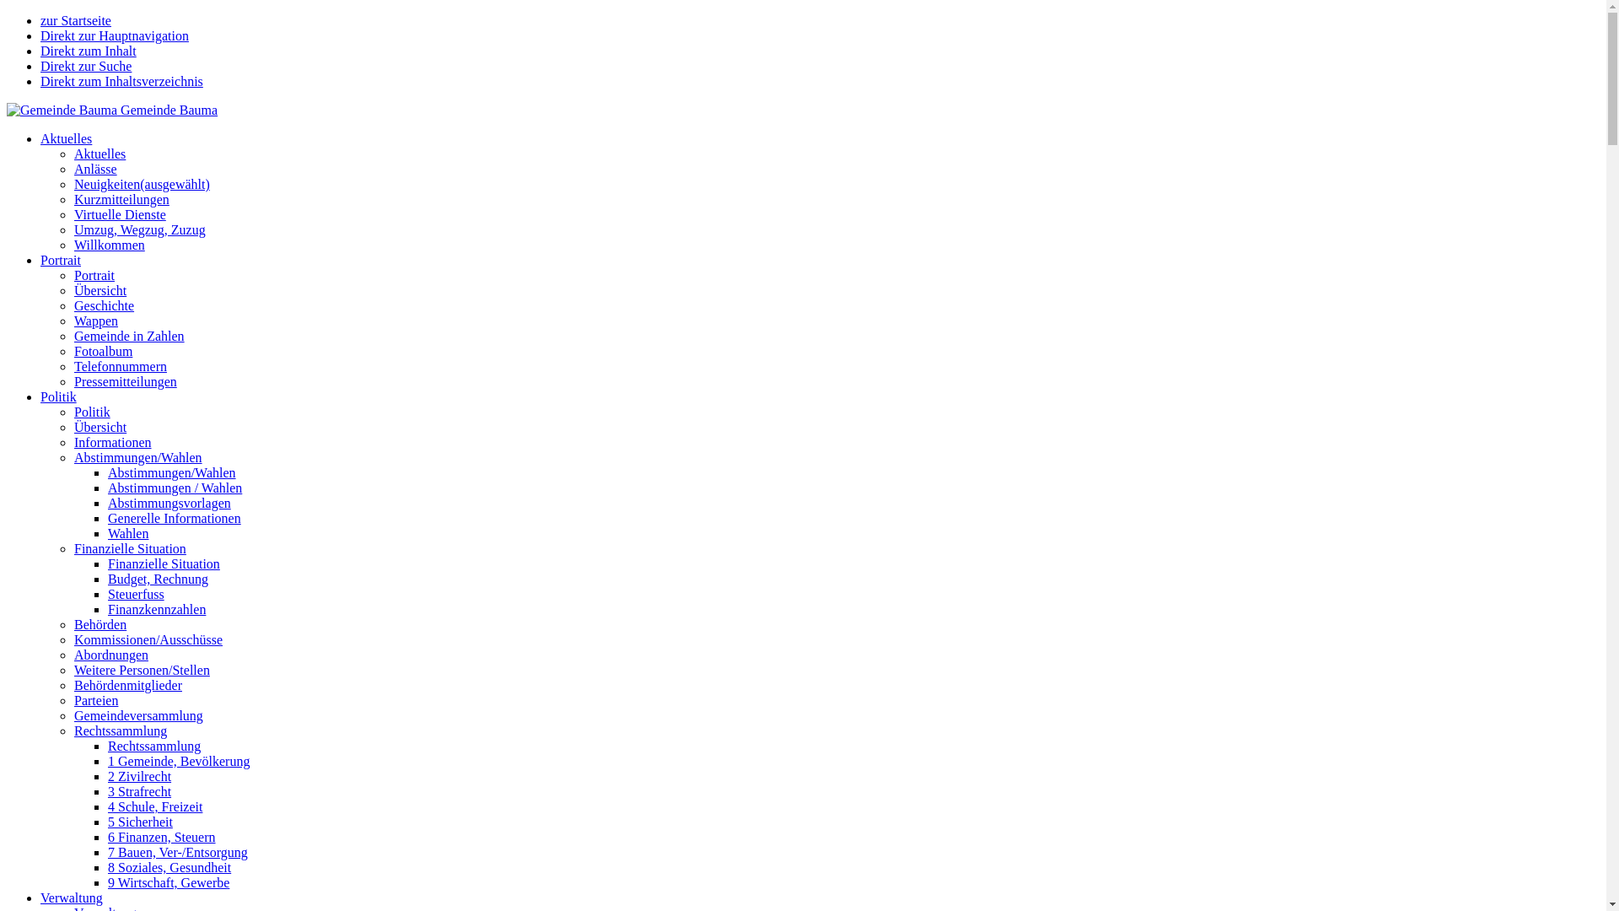  I want to click on Abstimmungen/Wahlen, so click(138, 457).